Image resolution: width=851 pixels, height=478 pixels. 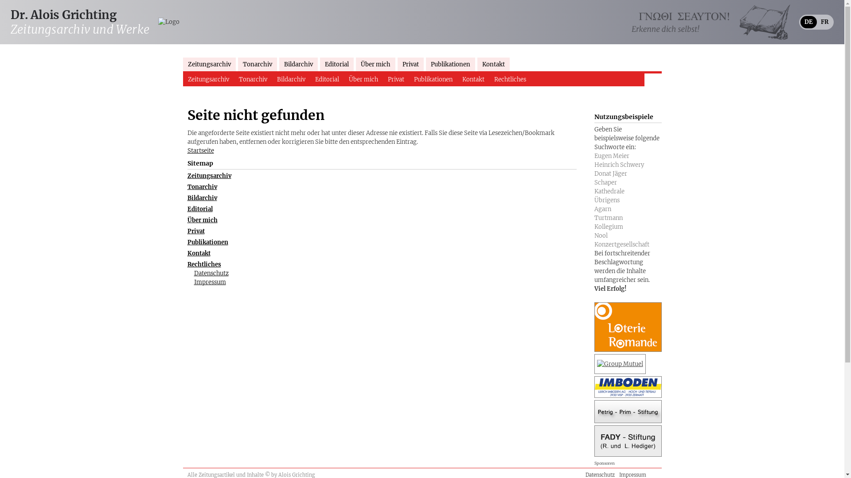 What do you see at coordinates (199, 253) in the screenshot?
I see `Kontakt` at bounding box center [199, 253].